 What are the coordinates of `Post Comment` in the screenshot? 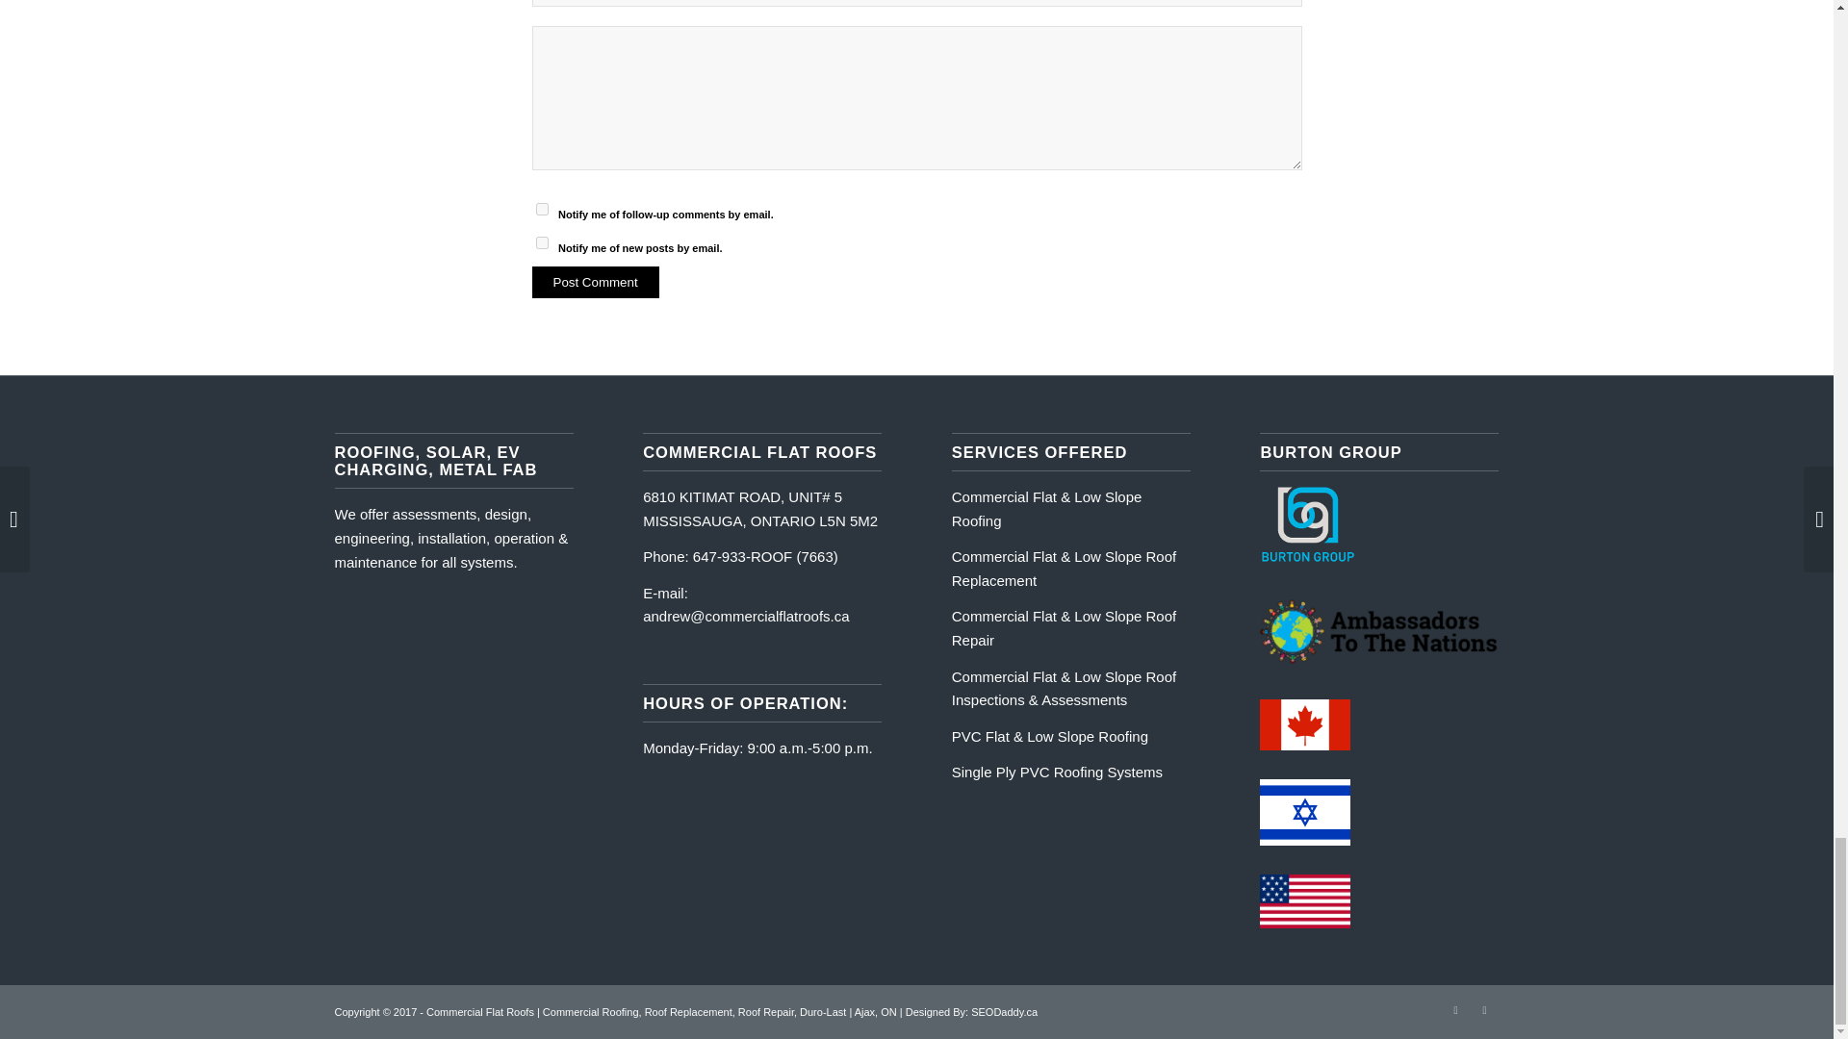 It's located at (595, 281).